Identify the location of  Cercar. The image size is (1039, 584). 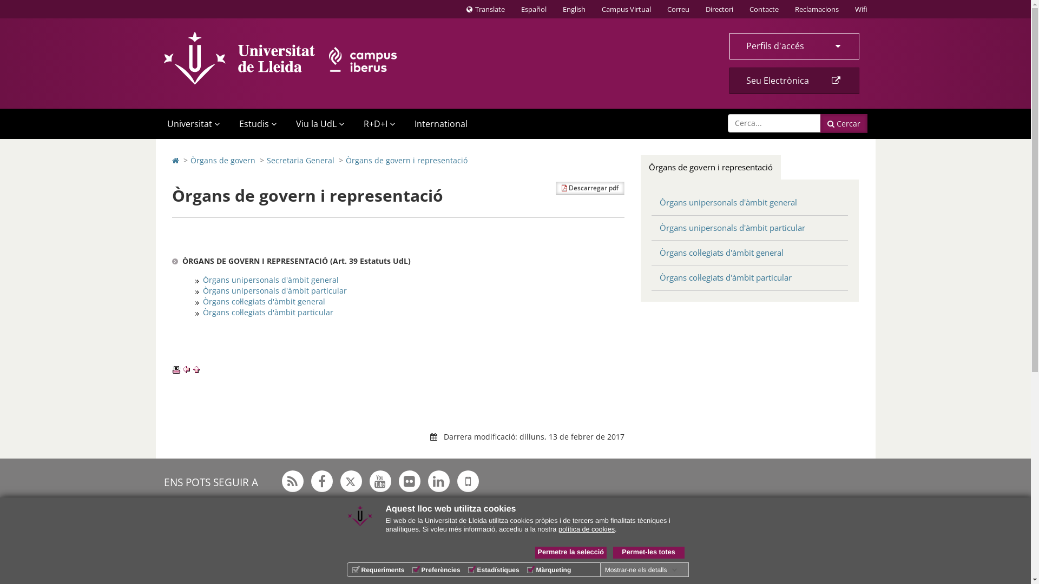
(844, 123).